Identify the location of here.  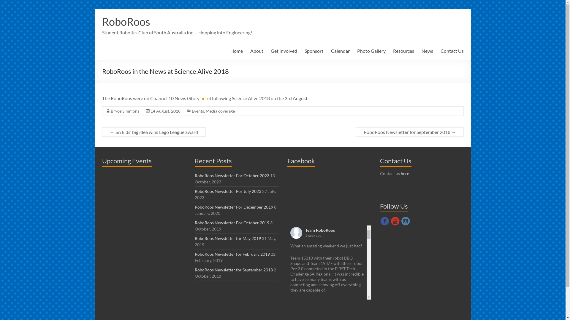
(205, 98).